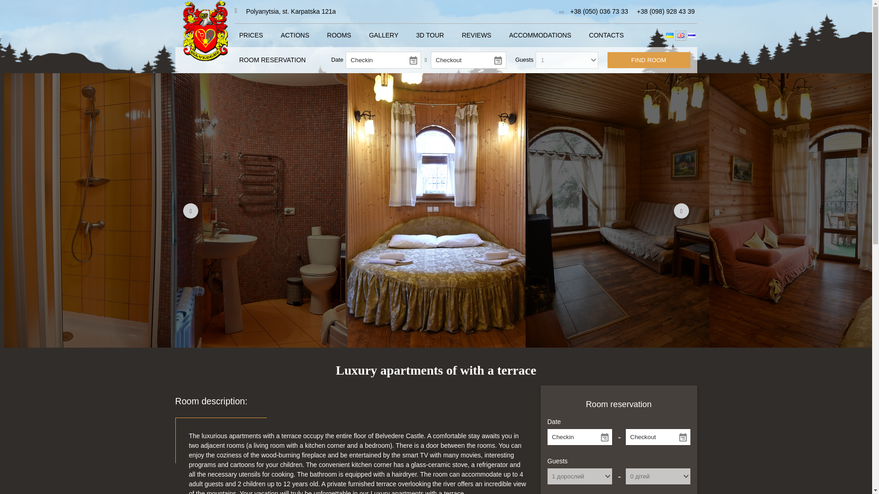 This screenshot has width=879, height=494. Describe the element at coordinates (295, 35) in the screenshot. I see `ACTIONS` at that location.